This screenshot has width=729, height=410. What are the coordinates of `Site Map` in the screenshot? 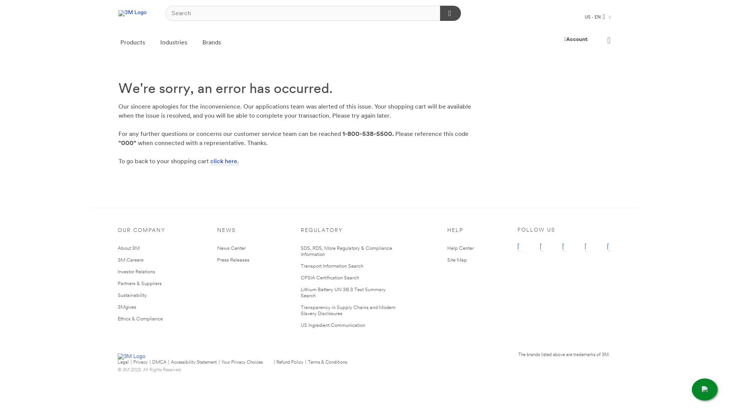 It's located at (457, 260).